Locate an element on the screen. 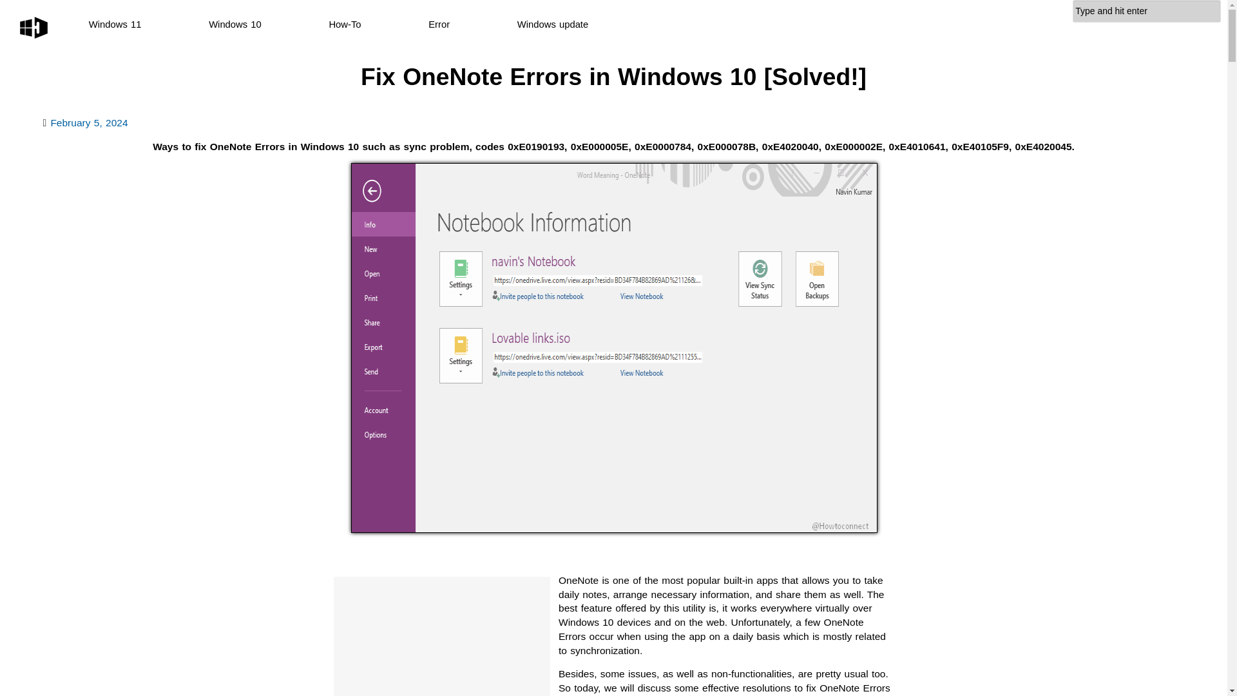  1707119374 is located at coordinates (89, 122).